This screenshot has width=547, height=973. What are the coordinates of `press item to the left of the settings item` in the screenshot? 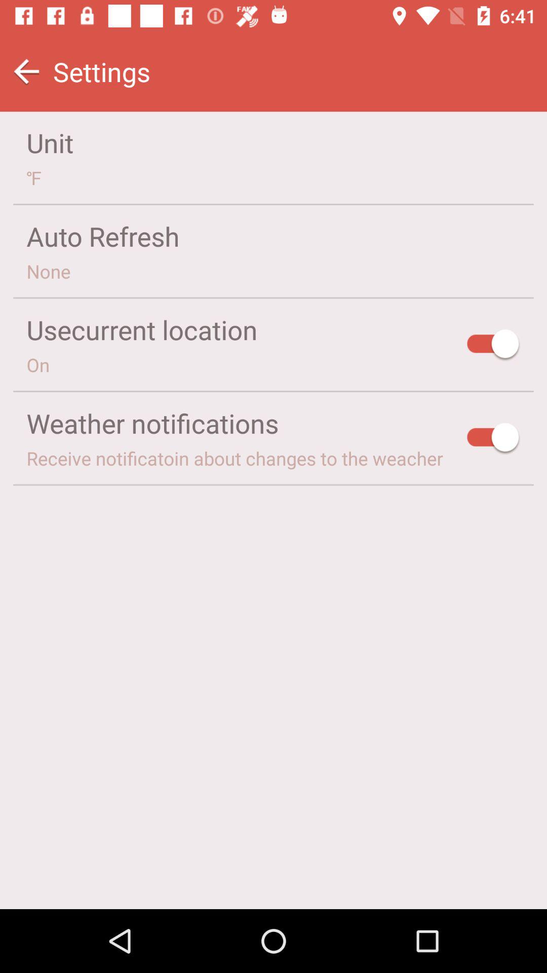 It's located at (26, 72).